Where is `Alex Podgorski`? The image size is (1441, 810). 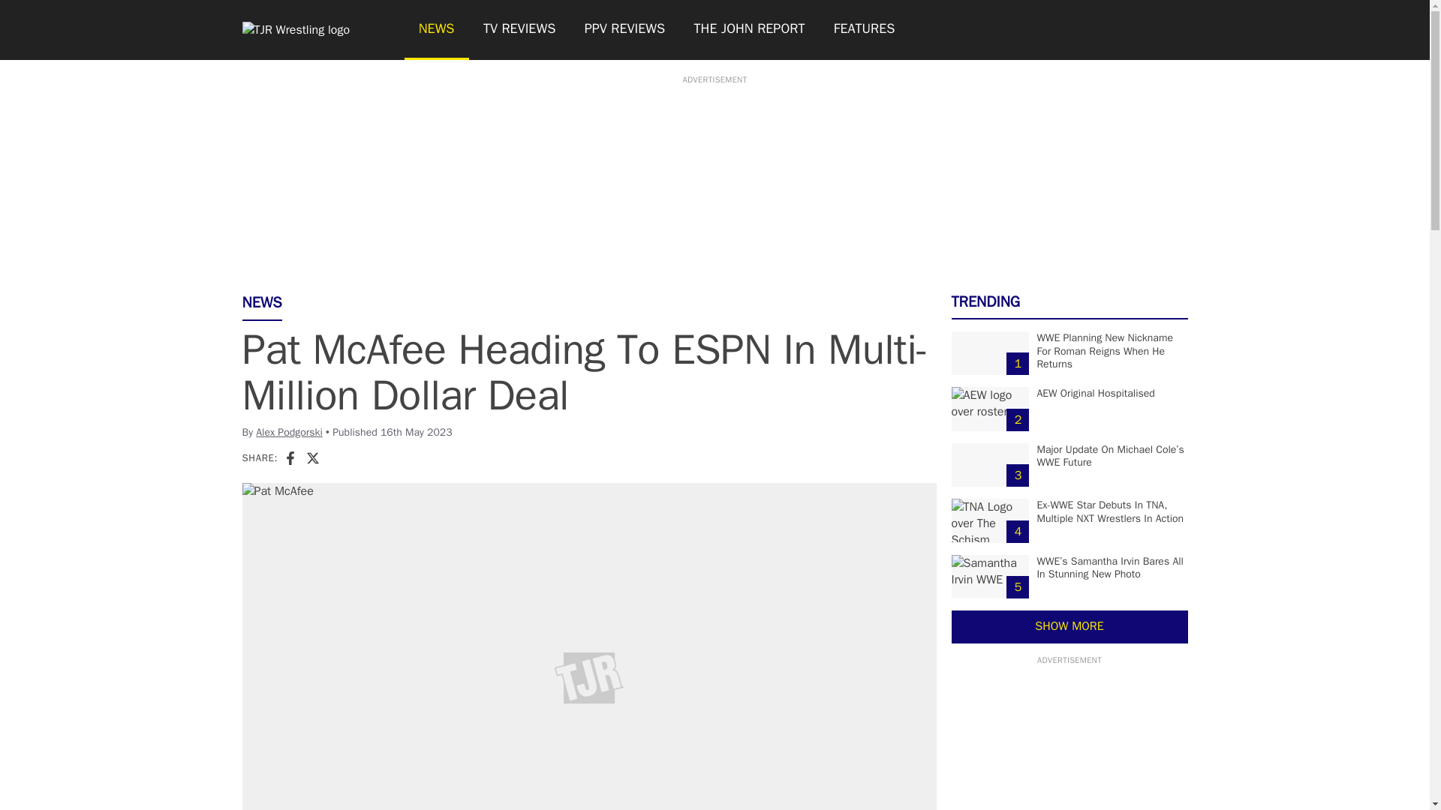
Alex Podgorski is located at coordinates (290, 432).